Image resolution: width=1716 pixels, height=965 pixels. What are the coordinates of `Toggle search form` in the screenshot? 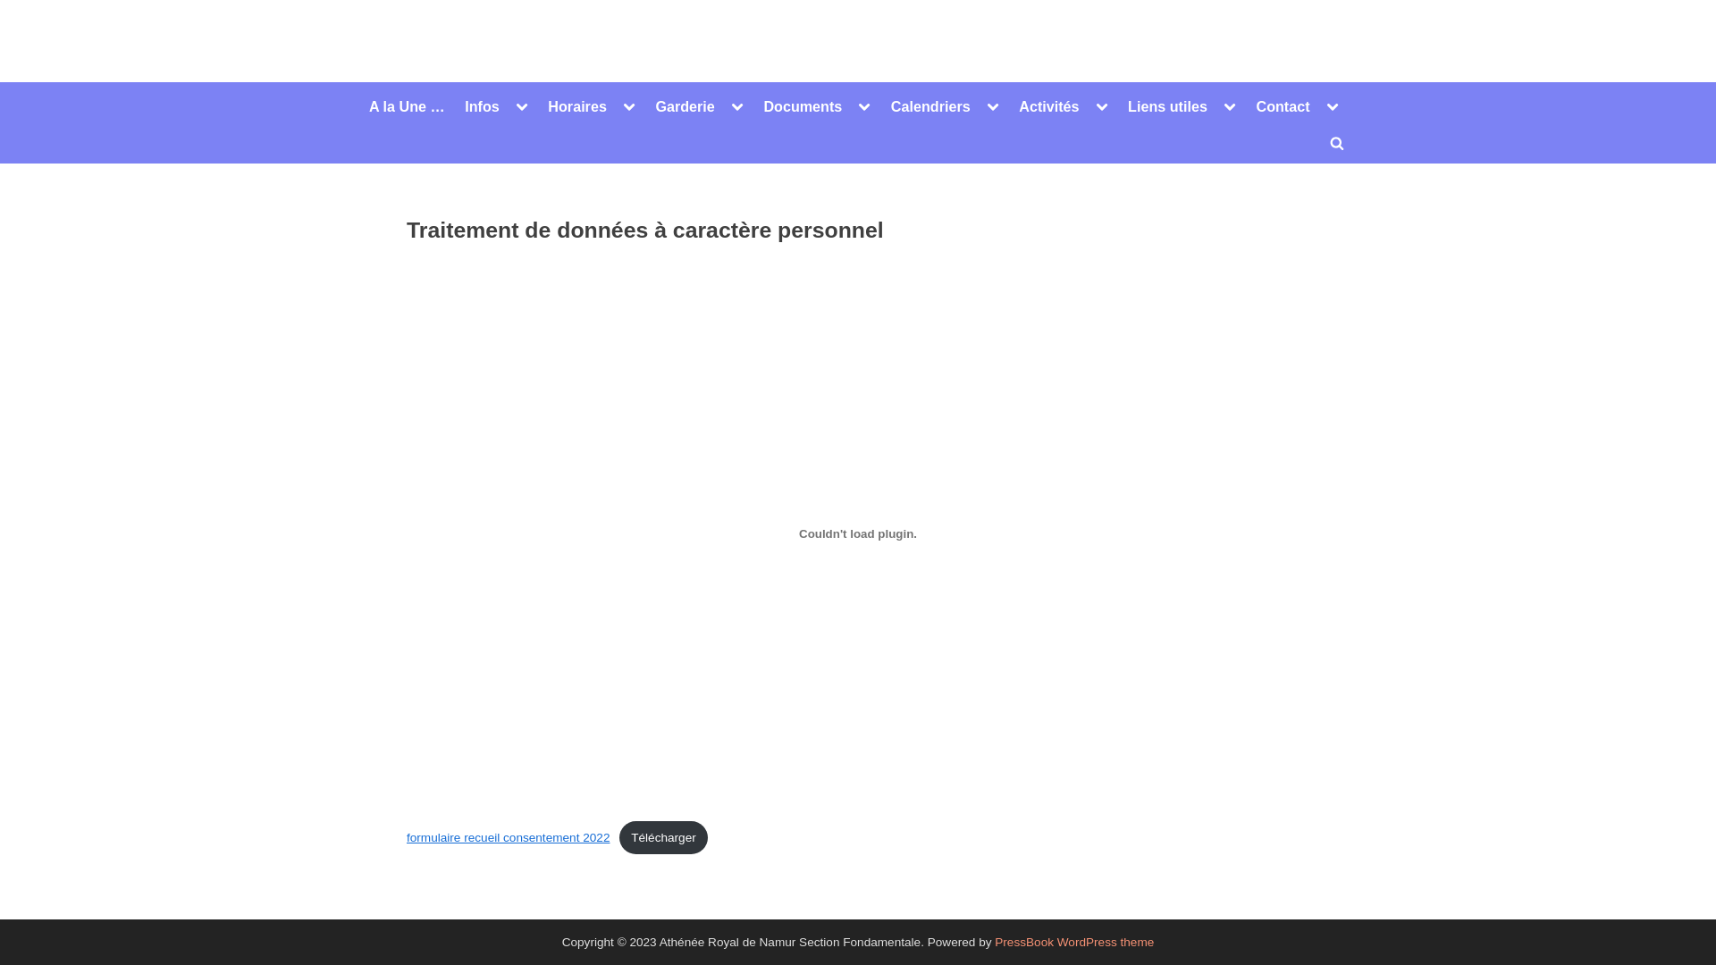 It's located at (1337, 143).